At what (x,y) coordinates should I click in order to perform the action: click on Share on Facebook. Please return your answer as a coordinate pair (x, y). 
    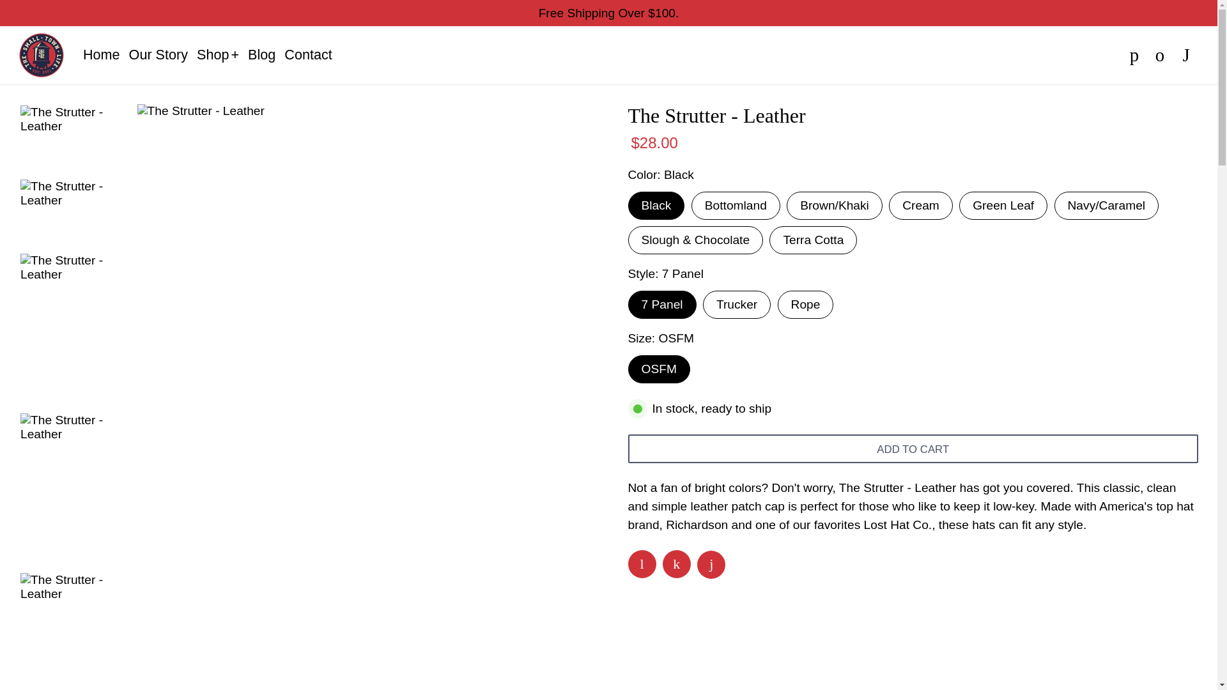
    Looking at the image, I should click on (641, 563).